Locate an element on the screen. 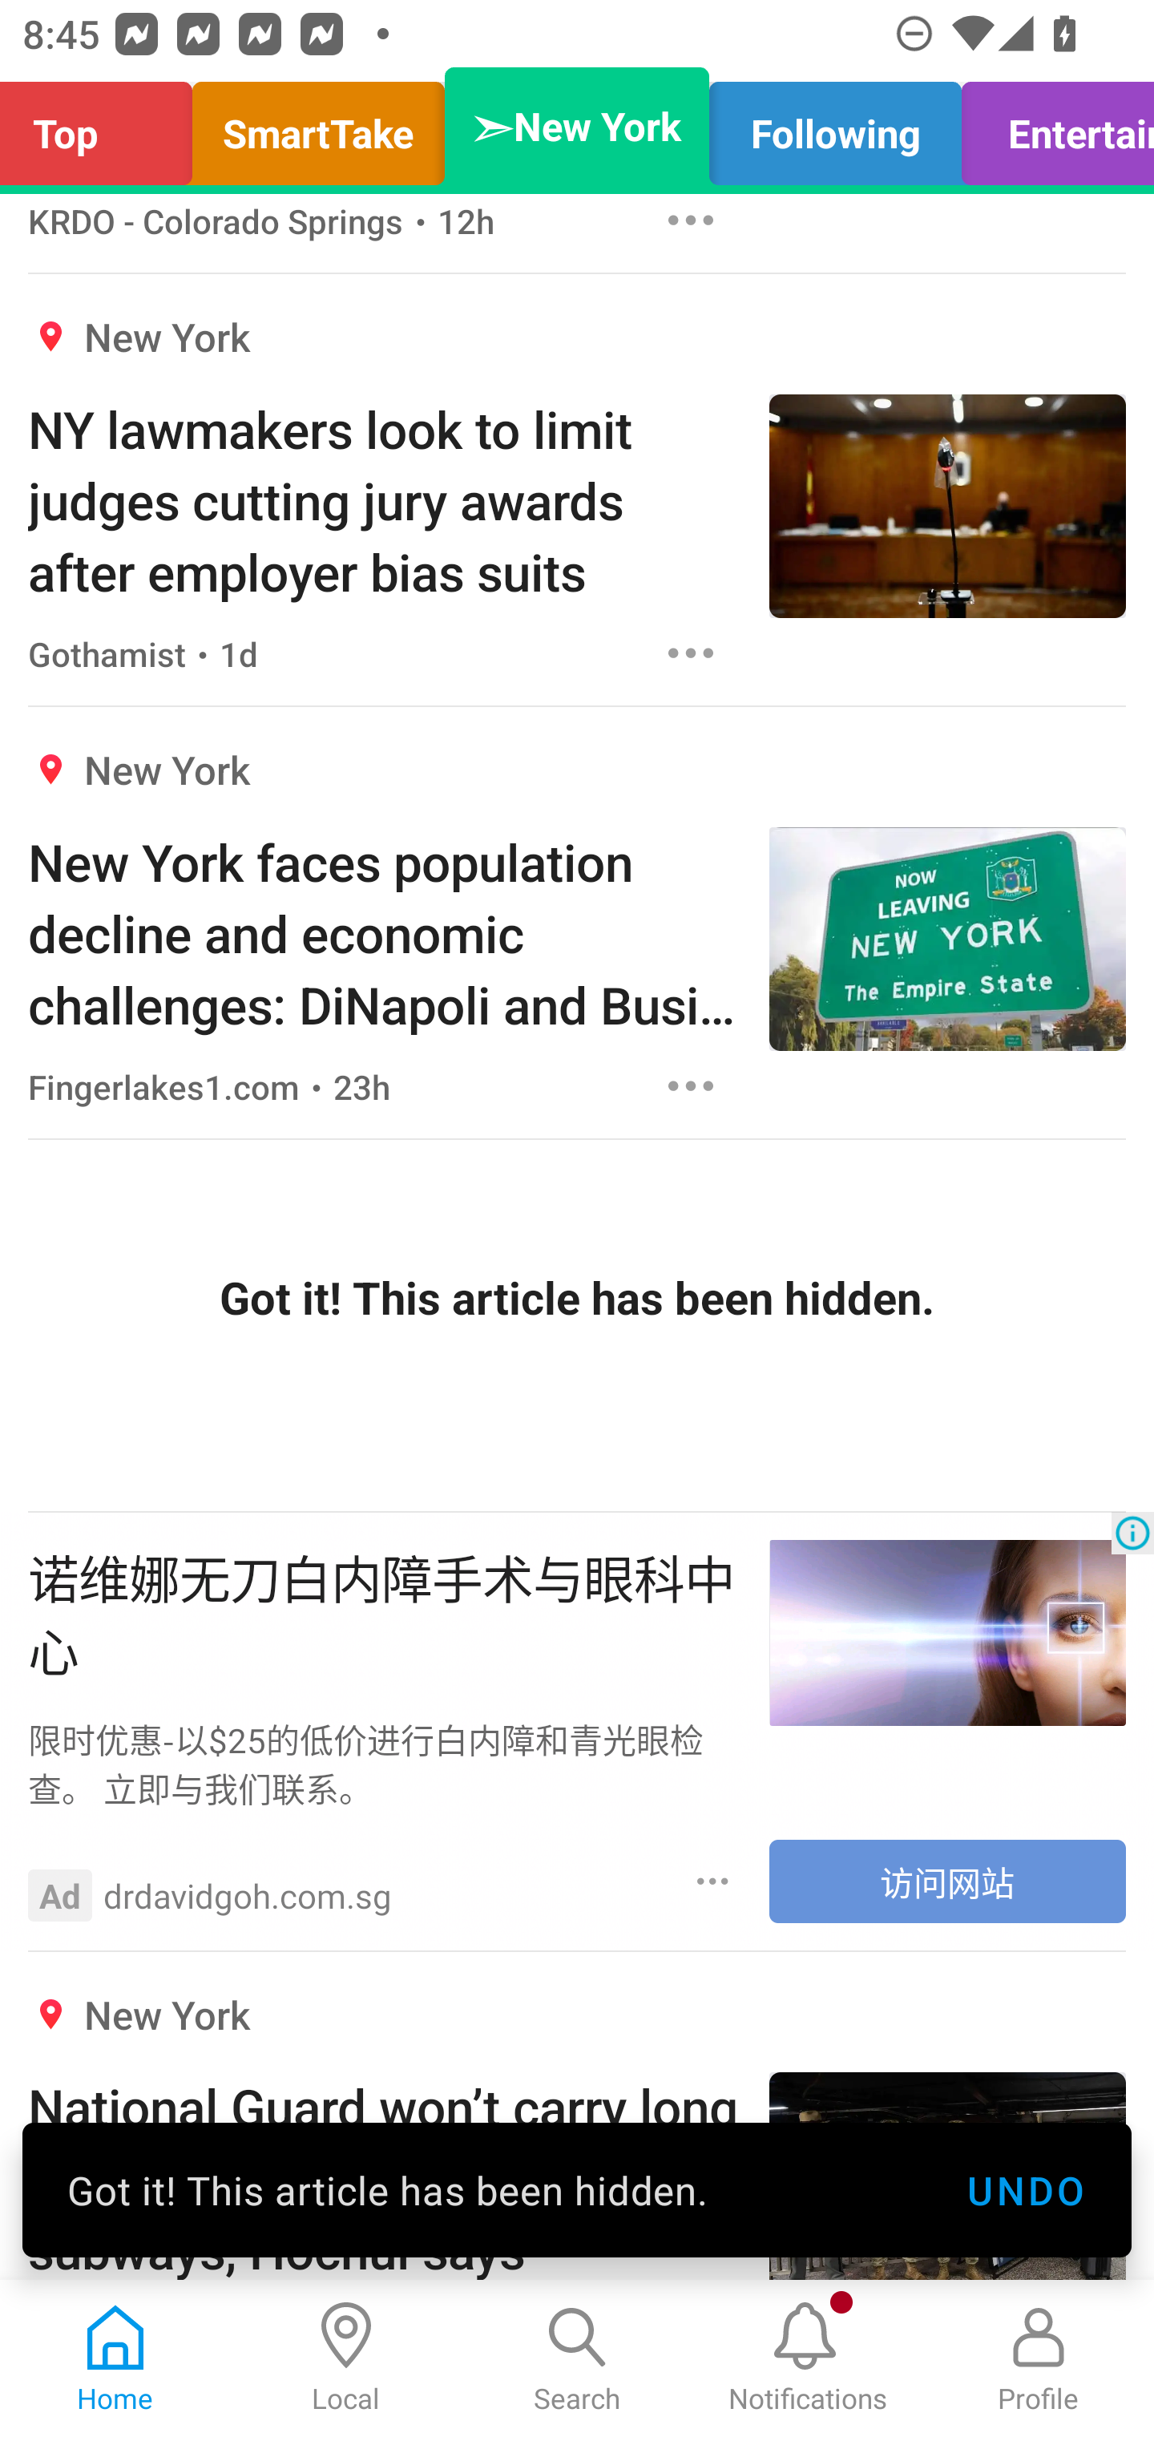  Ad Choices Icon is located at coordinates (1132, 1533).